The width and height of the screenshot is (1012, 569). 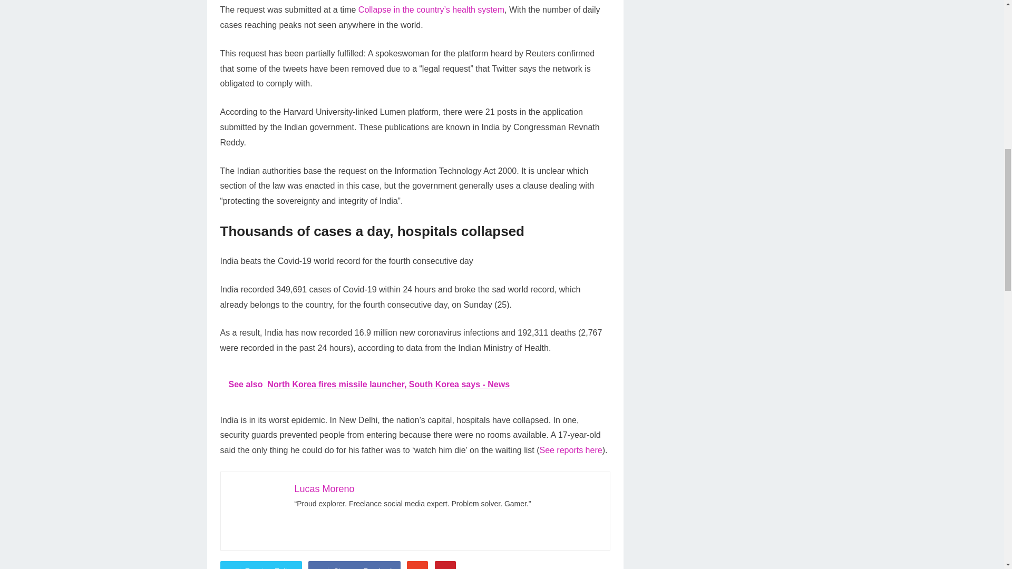 What do you see at coordinates (570, 450) in the screenshot?
I see `See reports here` at bounding box center [570, 450].